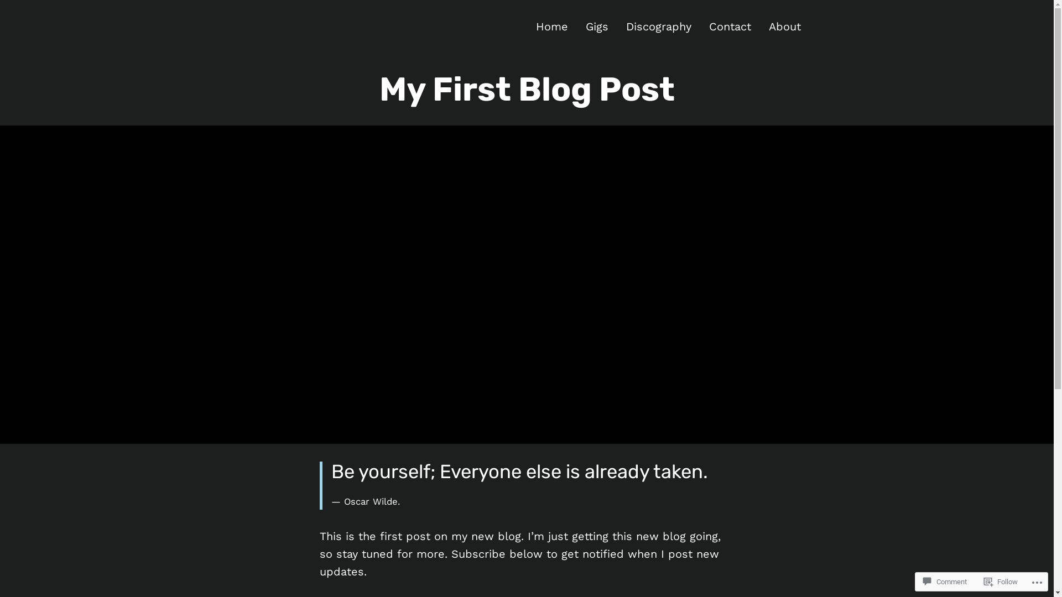 This screenshot has height=597, width=1062. What do you see at coordinates (1001, 582) in the screenshot?
I see `Follow` at bounding box center [1001, 582].